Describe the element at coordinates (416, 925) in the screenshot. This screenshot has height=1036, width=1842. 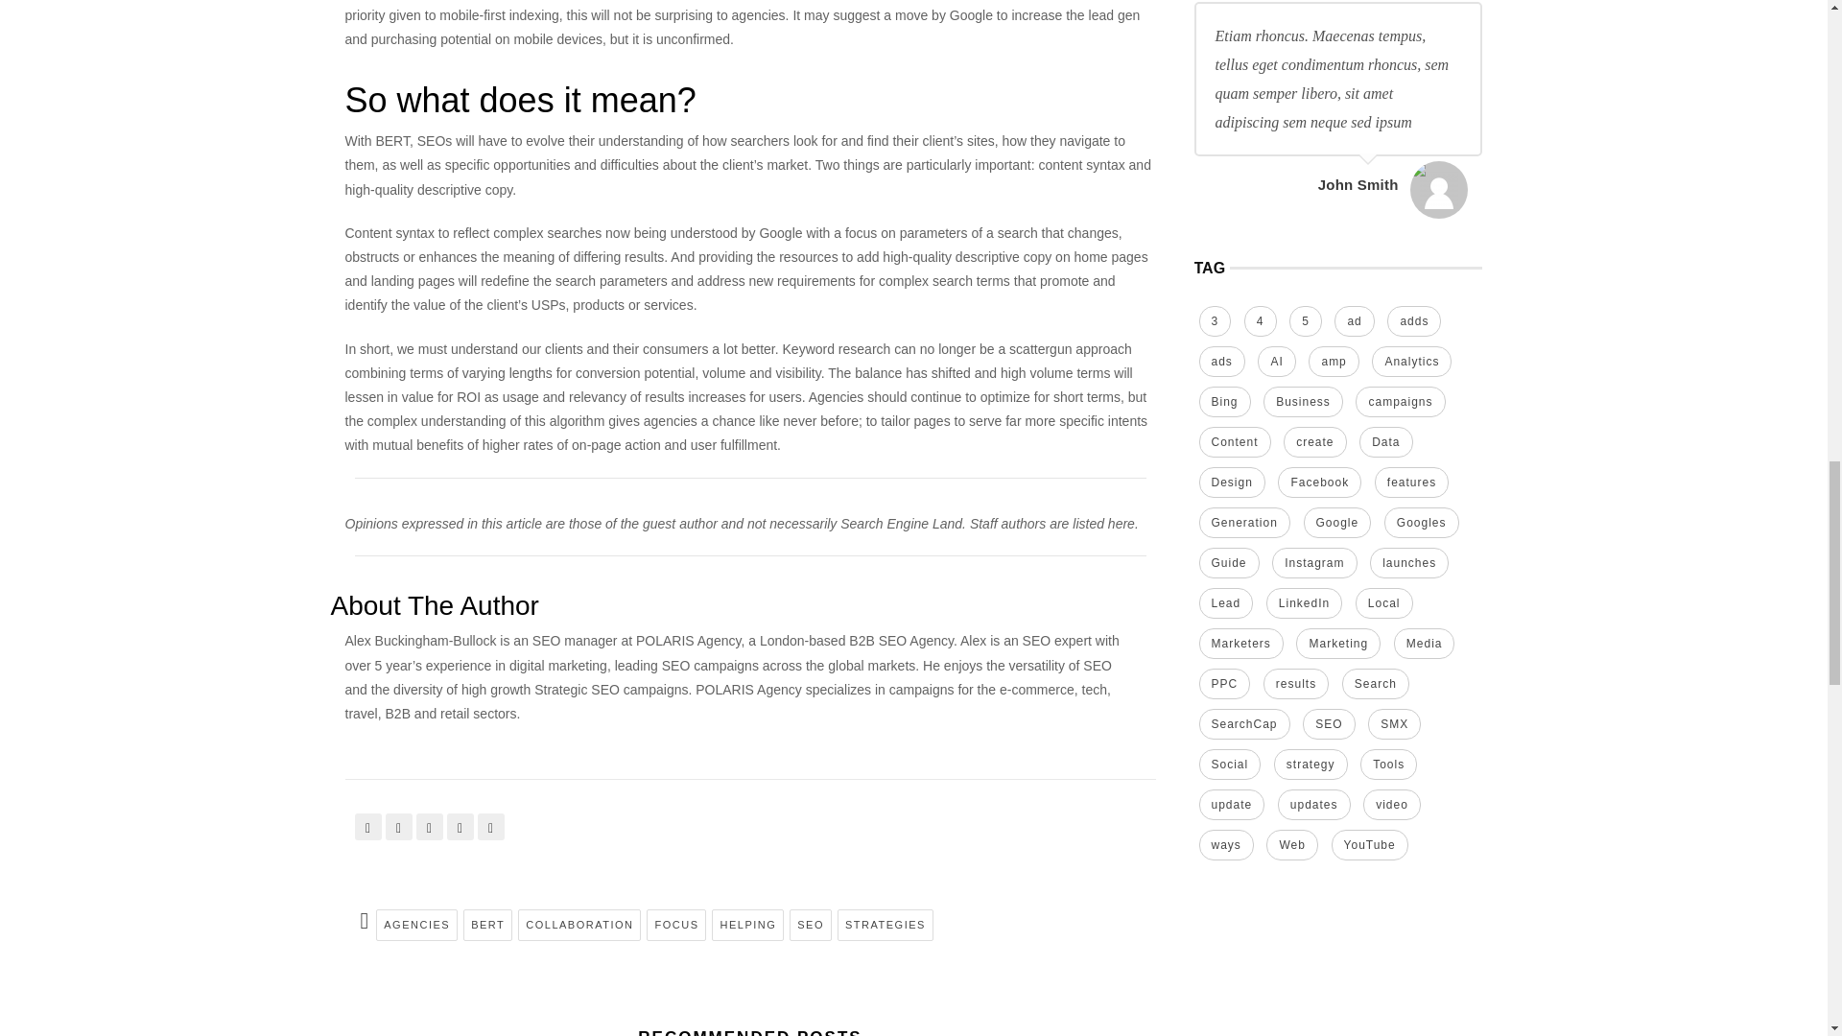
I see `AGENCIES` at that location.